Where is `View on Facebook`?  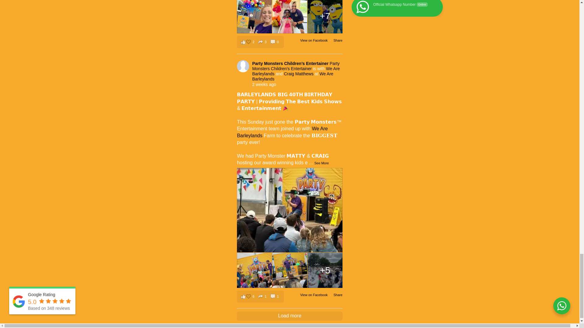
View on Facebook is located at coordinates (314, 40).